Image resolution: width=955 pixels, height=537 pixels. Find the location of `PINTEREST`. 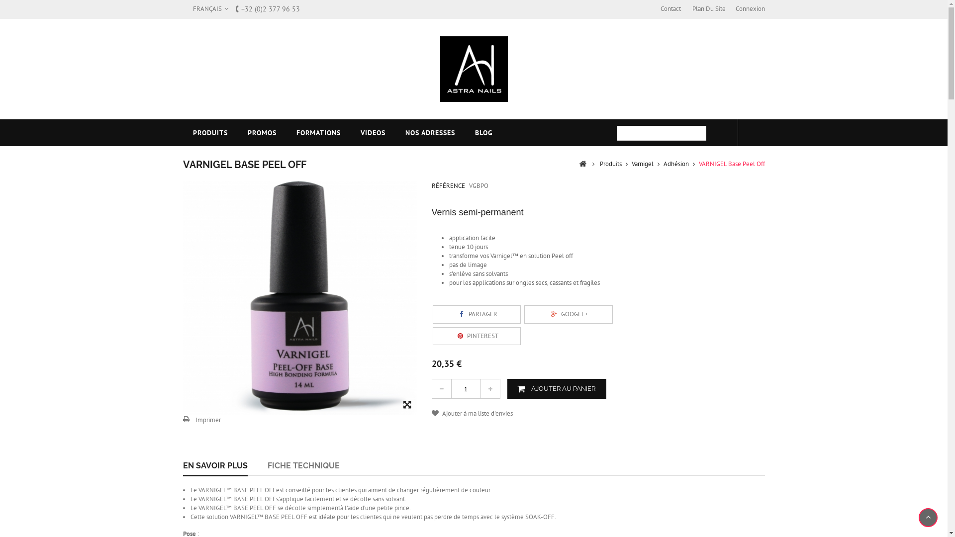

PINTEREST is located at coordinates (477, 336).